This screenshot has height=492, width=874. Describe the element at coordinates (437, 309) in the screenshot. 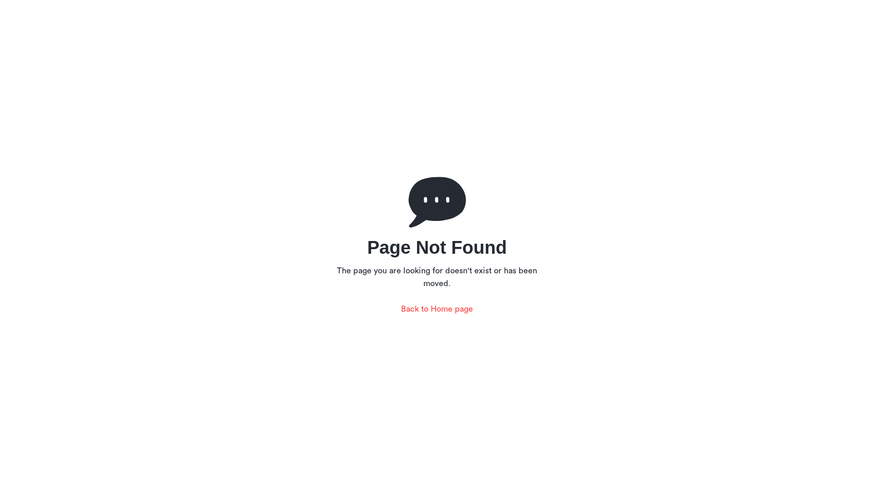

I see `Back to Home page` at that location.